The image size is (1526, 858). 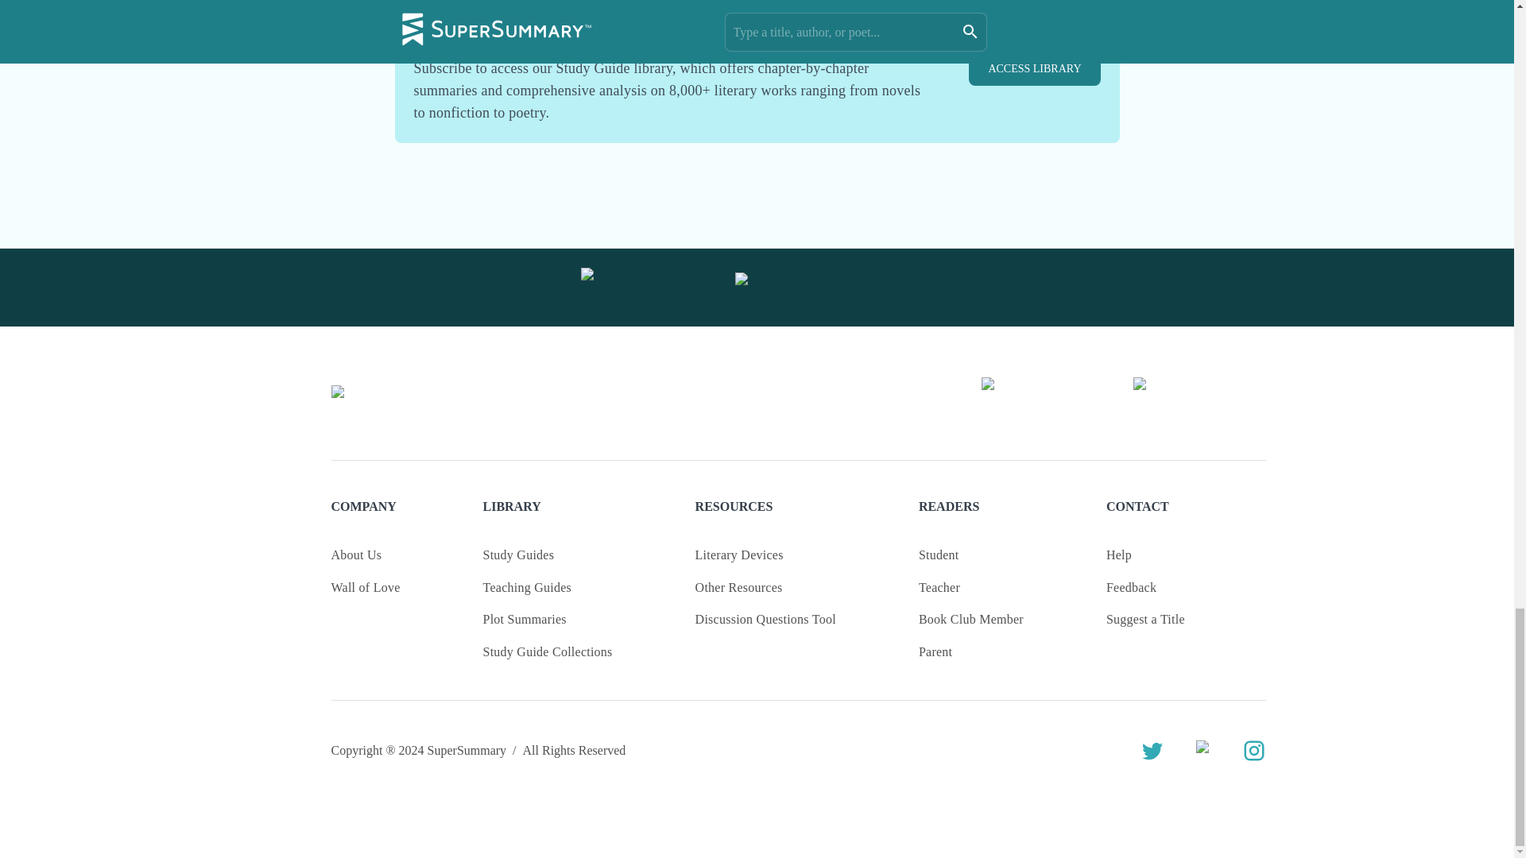 What do you see at coordinates (1132, 587) in the screenshot?
I see `Feedback` at bounding box center [1132, 587].